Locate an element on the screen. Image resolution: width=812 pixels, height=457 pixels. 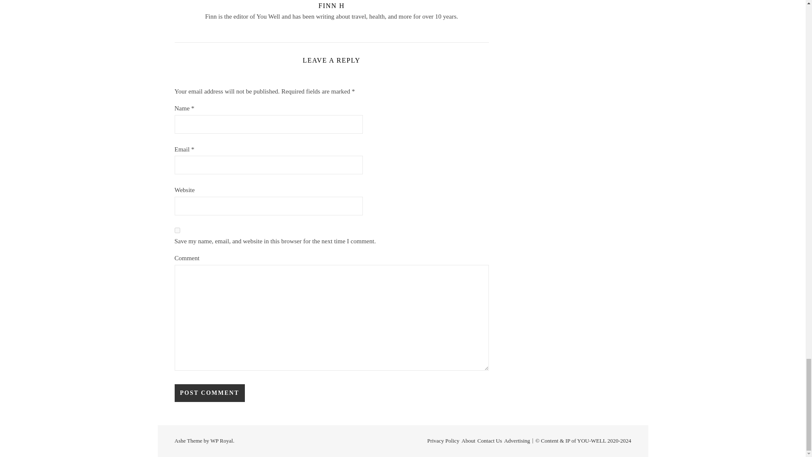
yes is located at coordinates (177, 230).